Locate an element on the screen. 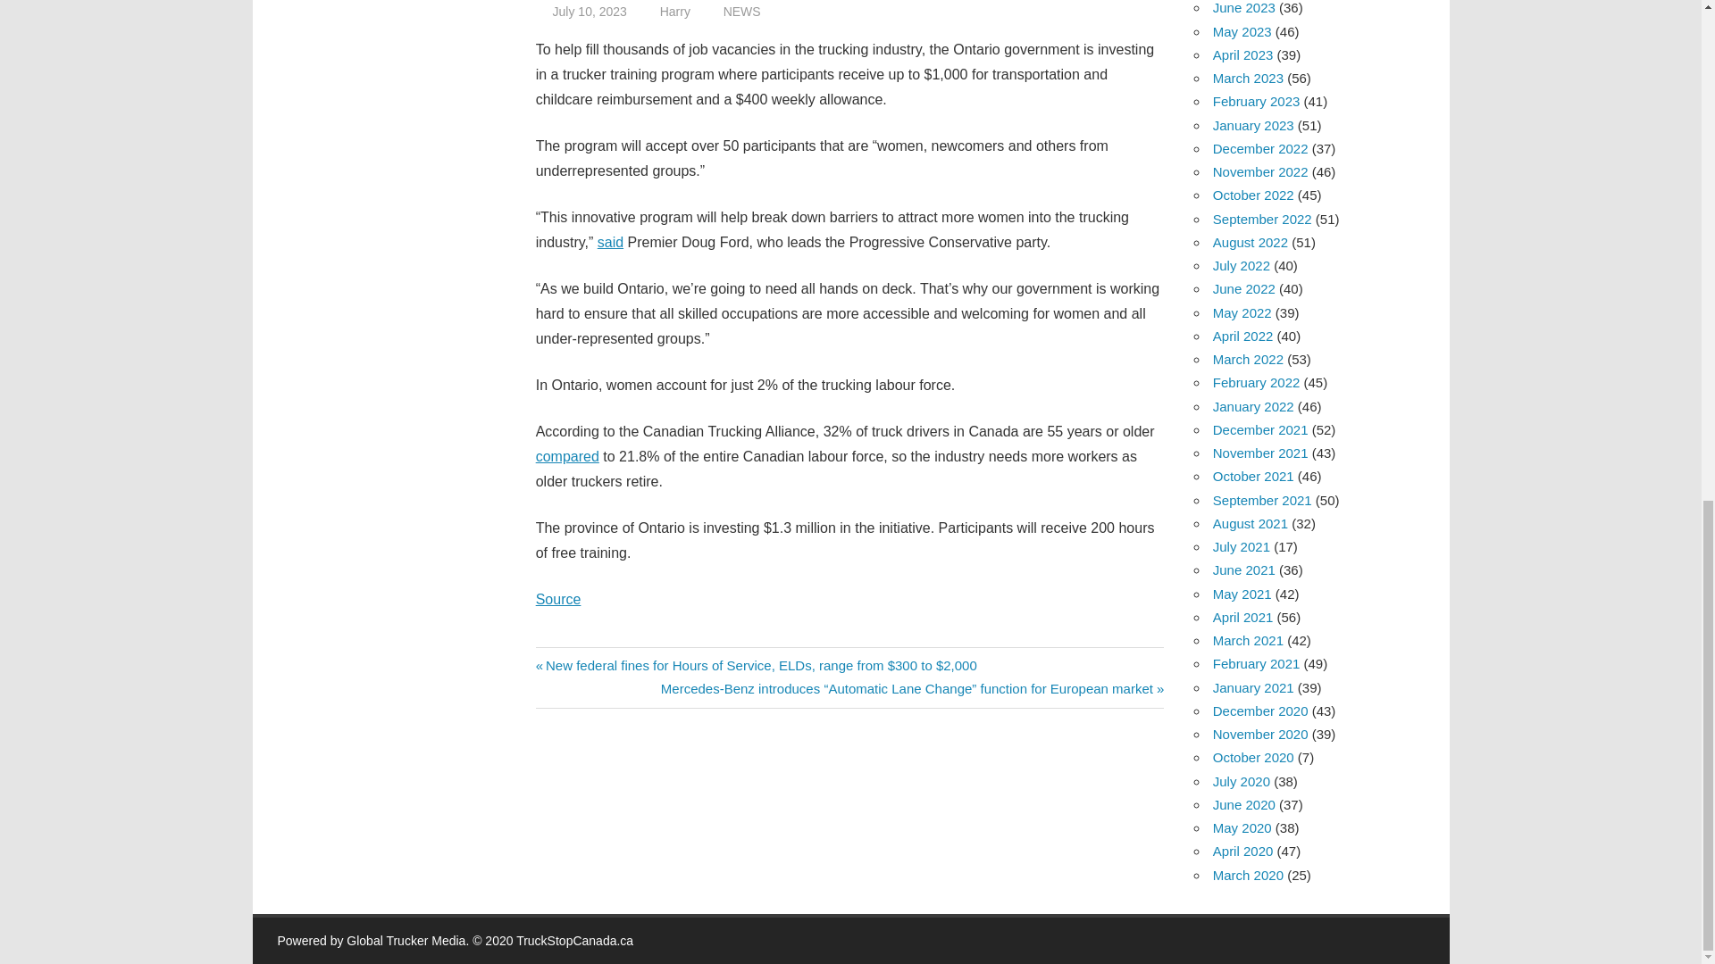 Image resolution: width=1715 pixels, height=964 pixels. said is located at coordinates (610, 242).